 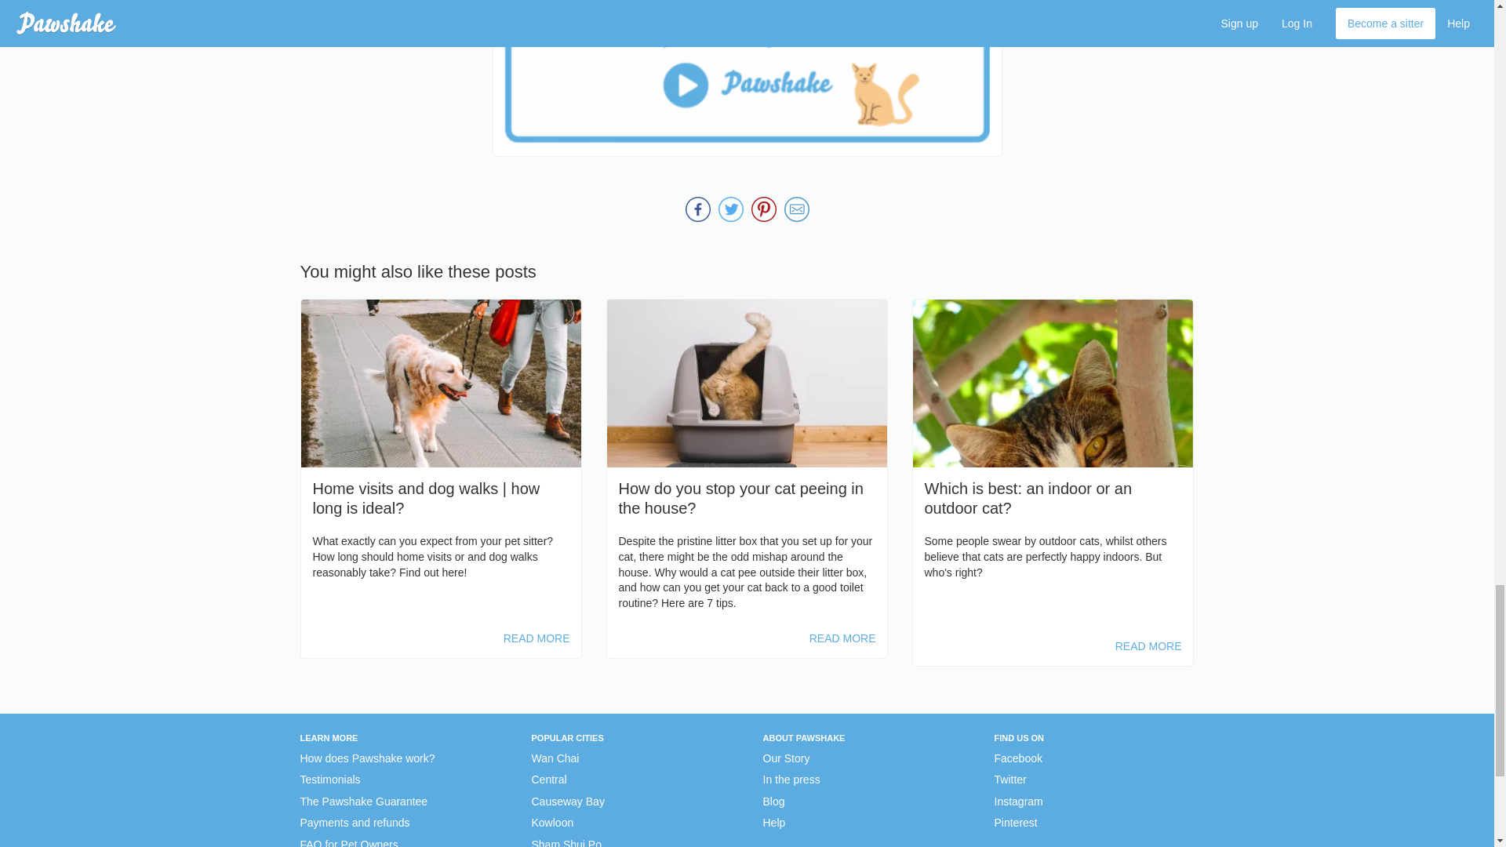 What do you see at coordinates (348, 842) in the screenshot?
I see `FAQ for Pet Owners` at bounding box center [348, 842].